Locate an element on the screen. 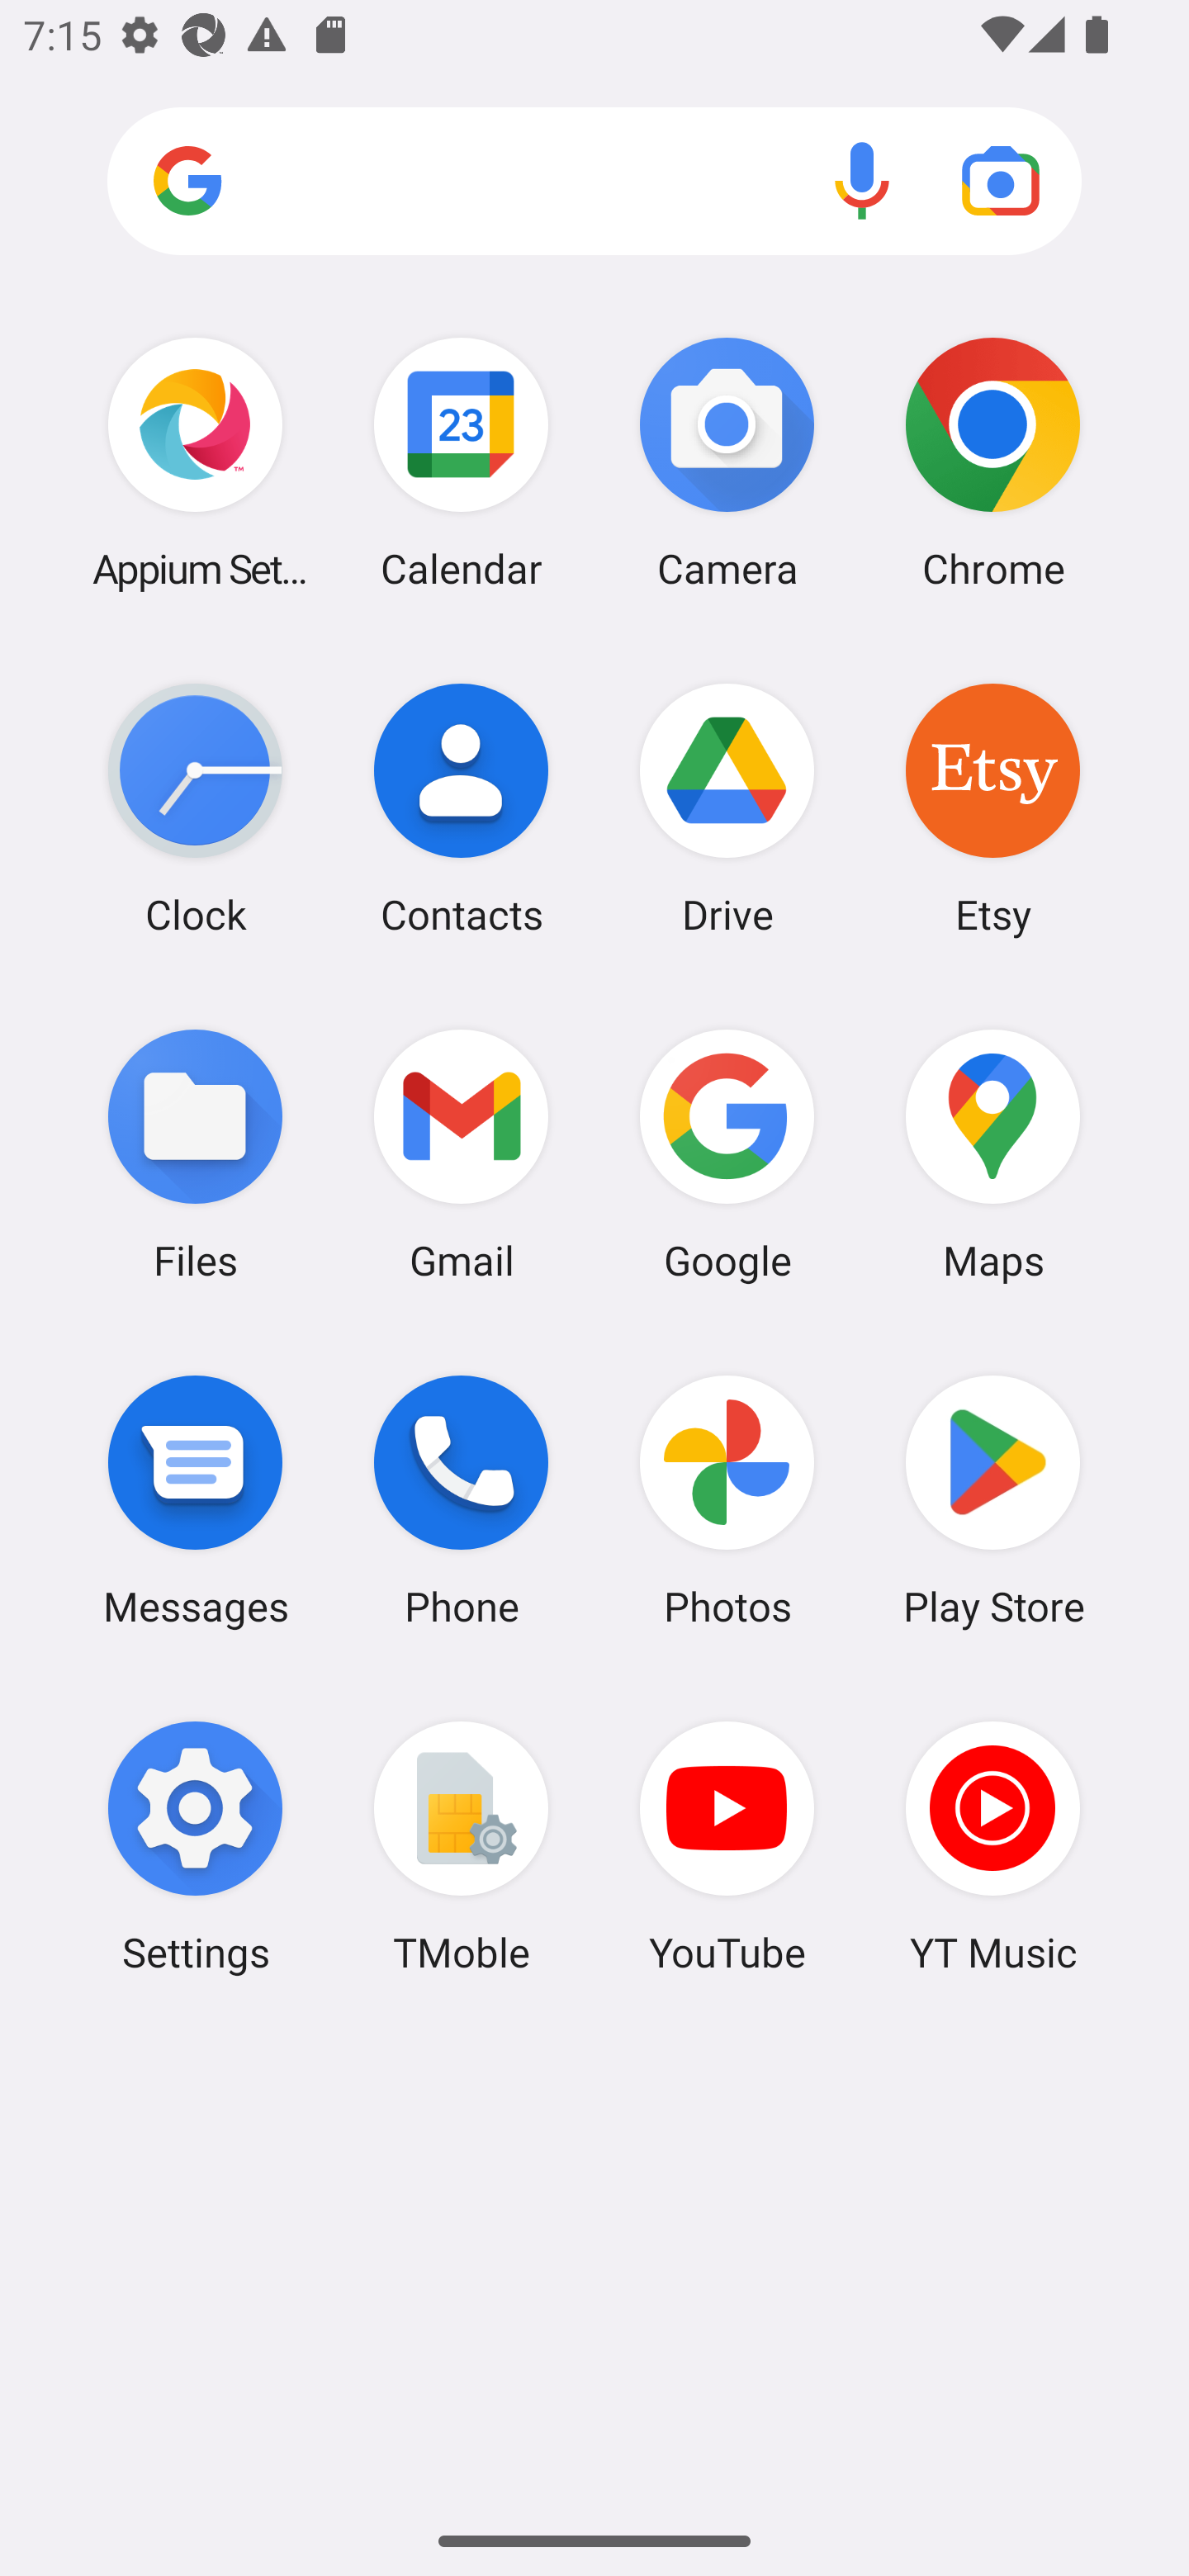  Settings is located at coordinates (195, 1847).